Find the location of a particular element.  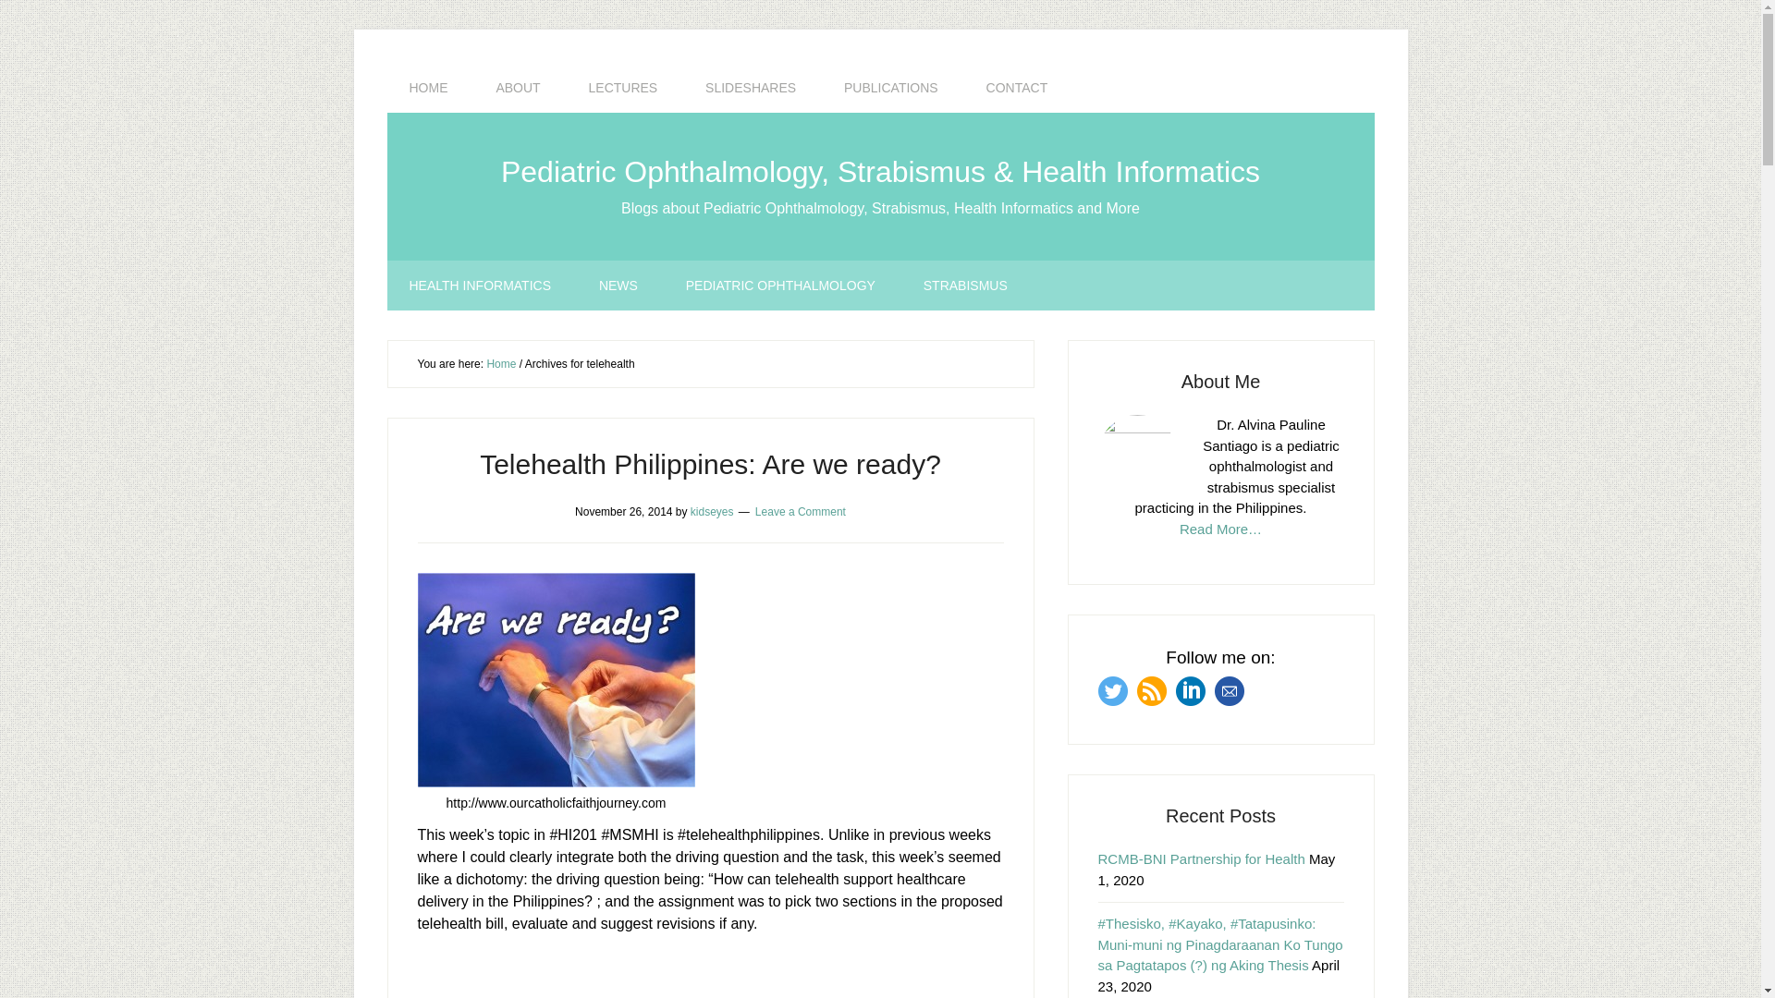

kidseyes is located at coordinates (712, 511).